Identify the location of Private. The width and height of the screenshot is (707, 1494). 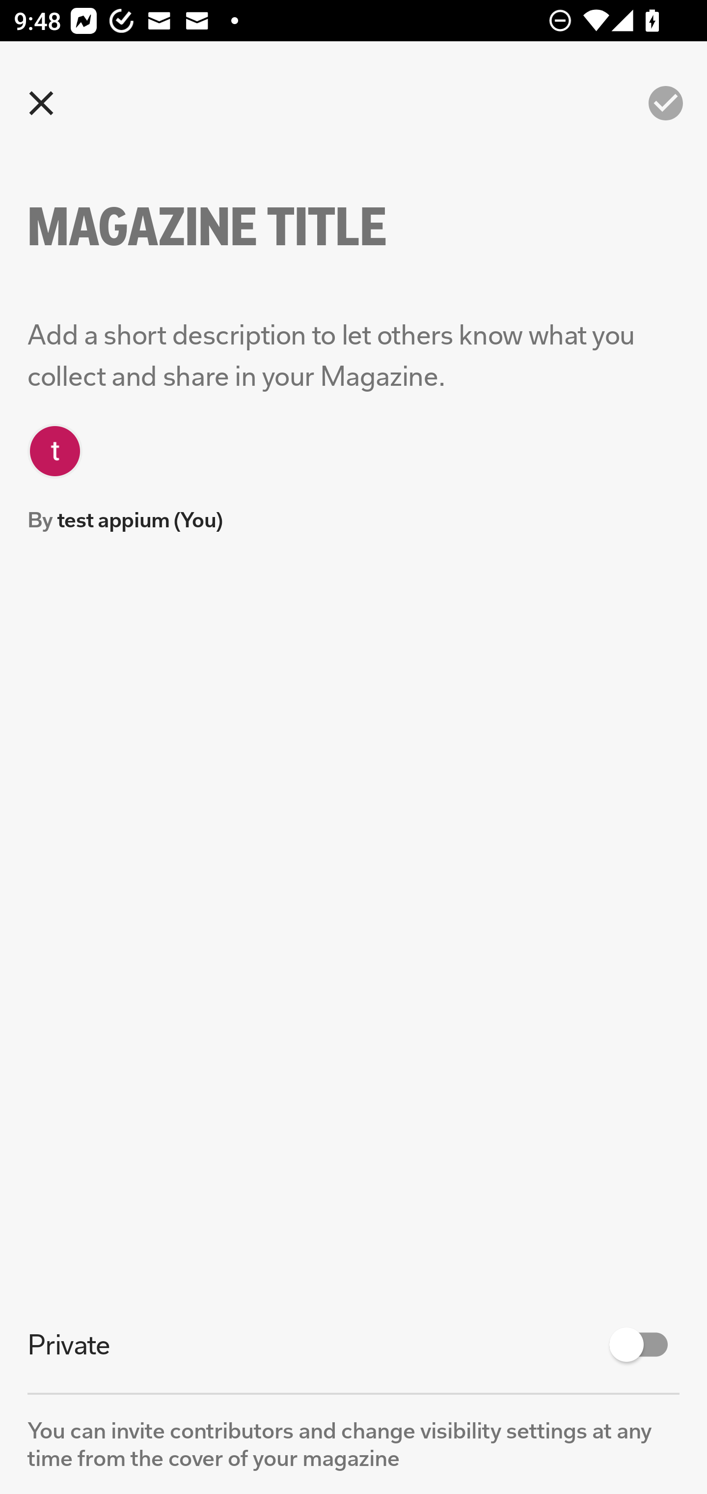
(353, 1345).